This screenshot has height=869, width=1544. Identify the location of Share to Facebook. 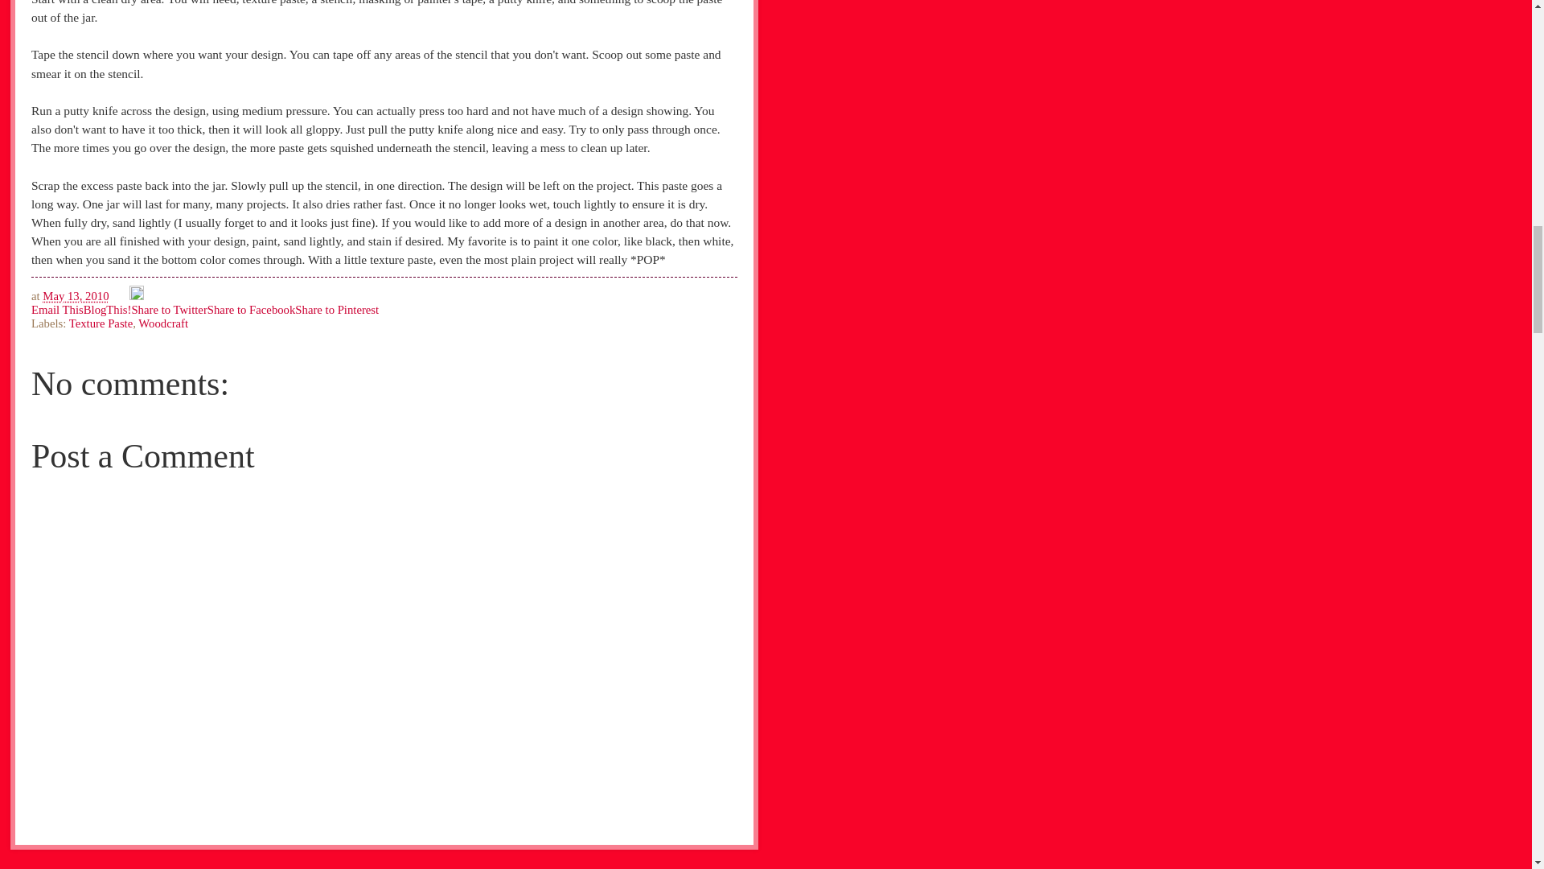
(251, 309).